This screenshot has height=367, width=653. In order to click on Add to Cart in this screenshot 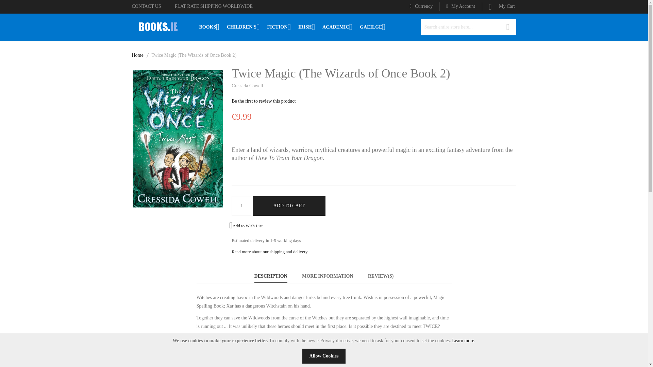, I will do `click(289, 206)`.